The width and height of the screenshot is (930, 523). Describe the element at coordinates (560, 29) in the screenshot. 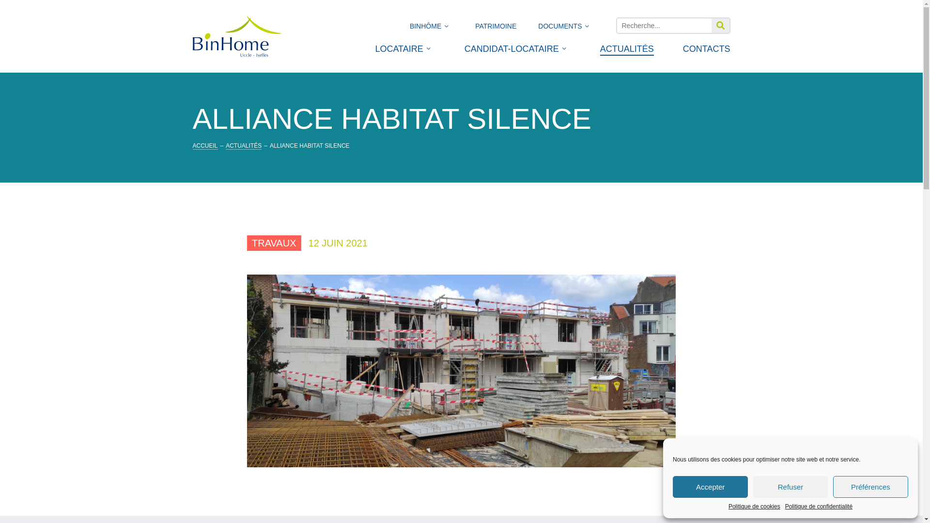

I see `DOCUMENTS` at that location.